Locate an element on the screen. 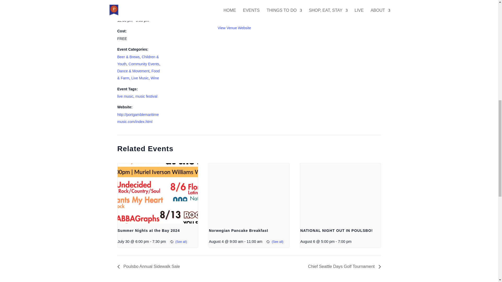 This screenshot has height=282, width=502. Click to view a Google Map is located at coordinates (236, 14).